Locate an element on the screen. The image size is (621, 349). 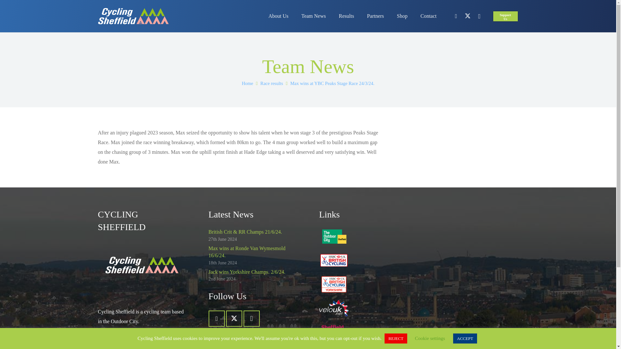
Support Us is located at coordinates (505, 16).